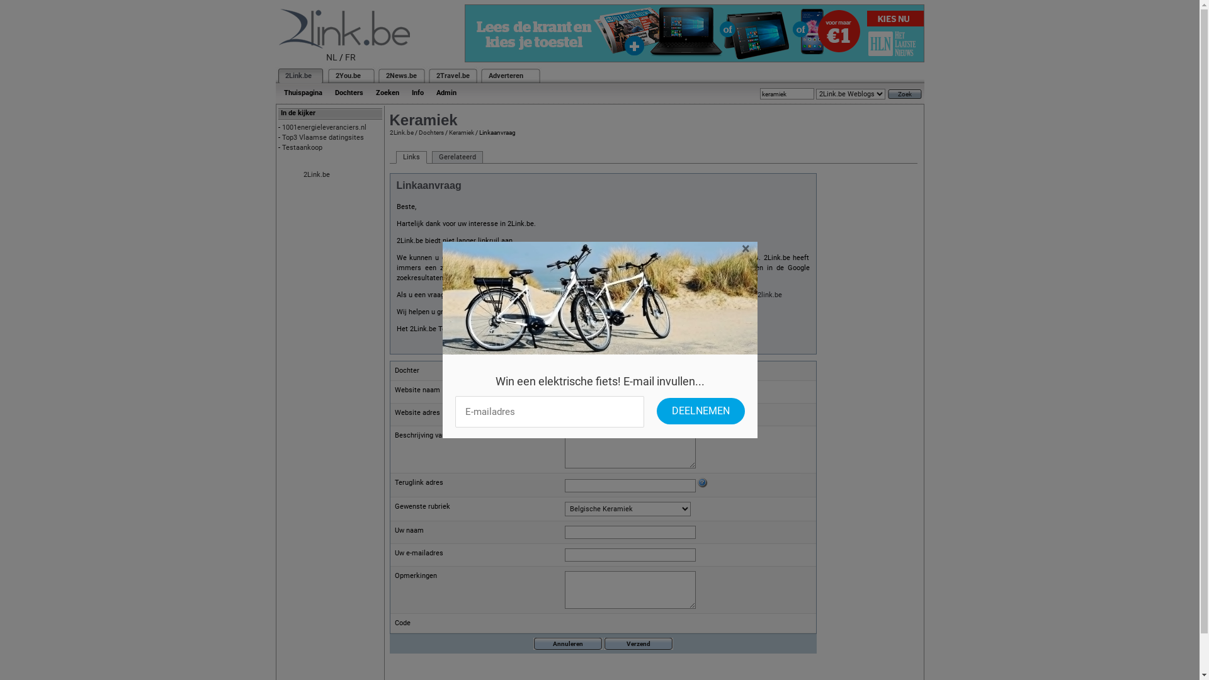 This screenshot has height=680, width=1209. Describe the element at coordinates (350, 57) in the screenshot. I see `FR` at that location.